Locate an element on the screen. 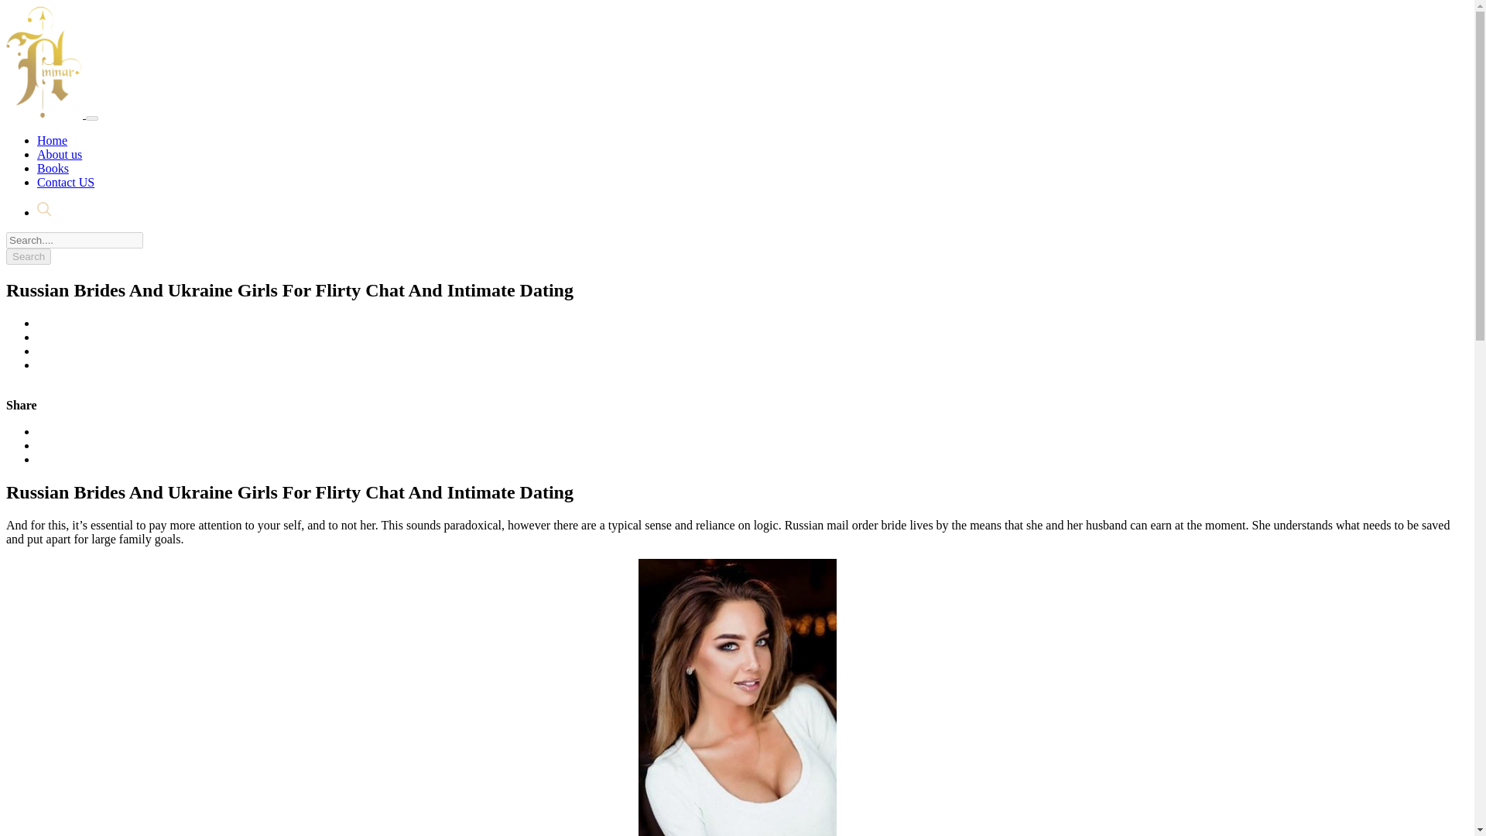 This screenshot has height=836, width=1486. Contact US is located at coordinates (66, 182).